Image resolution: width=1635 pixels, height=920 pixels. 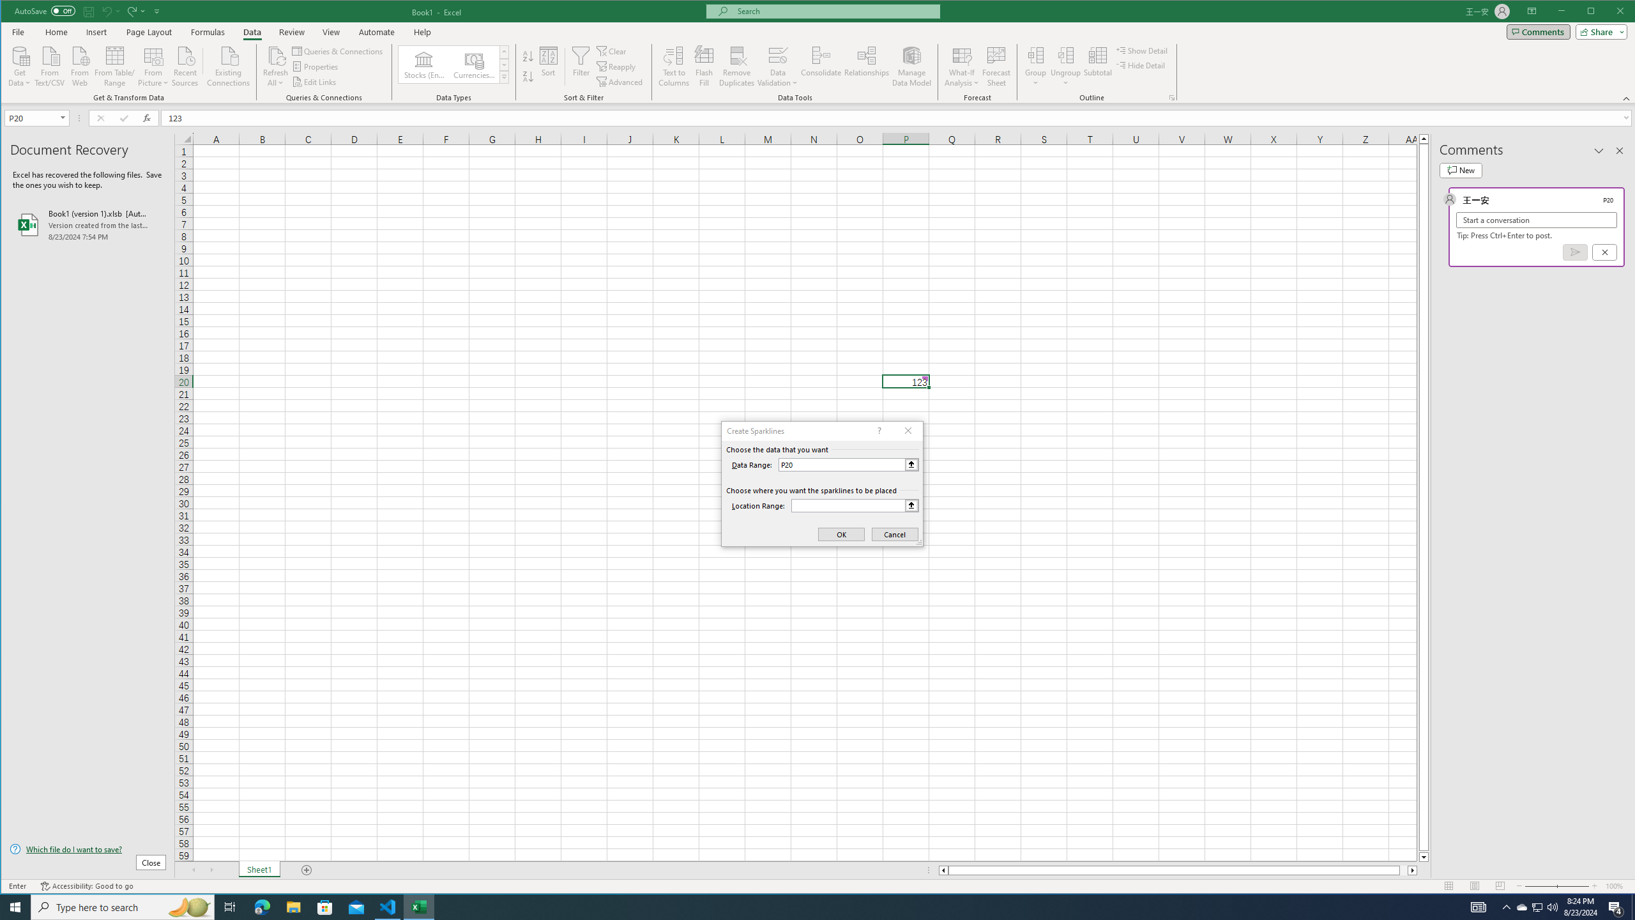 I want to click on Get Data, so click(x=19, y=65).